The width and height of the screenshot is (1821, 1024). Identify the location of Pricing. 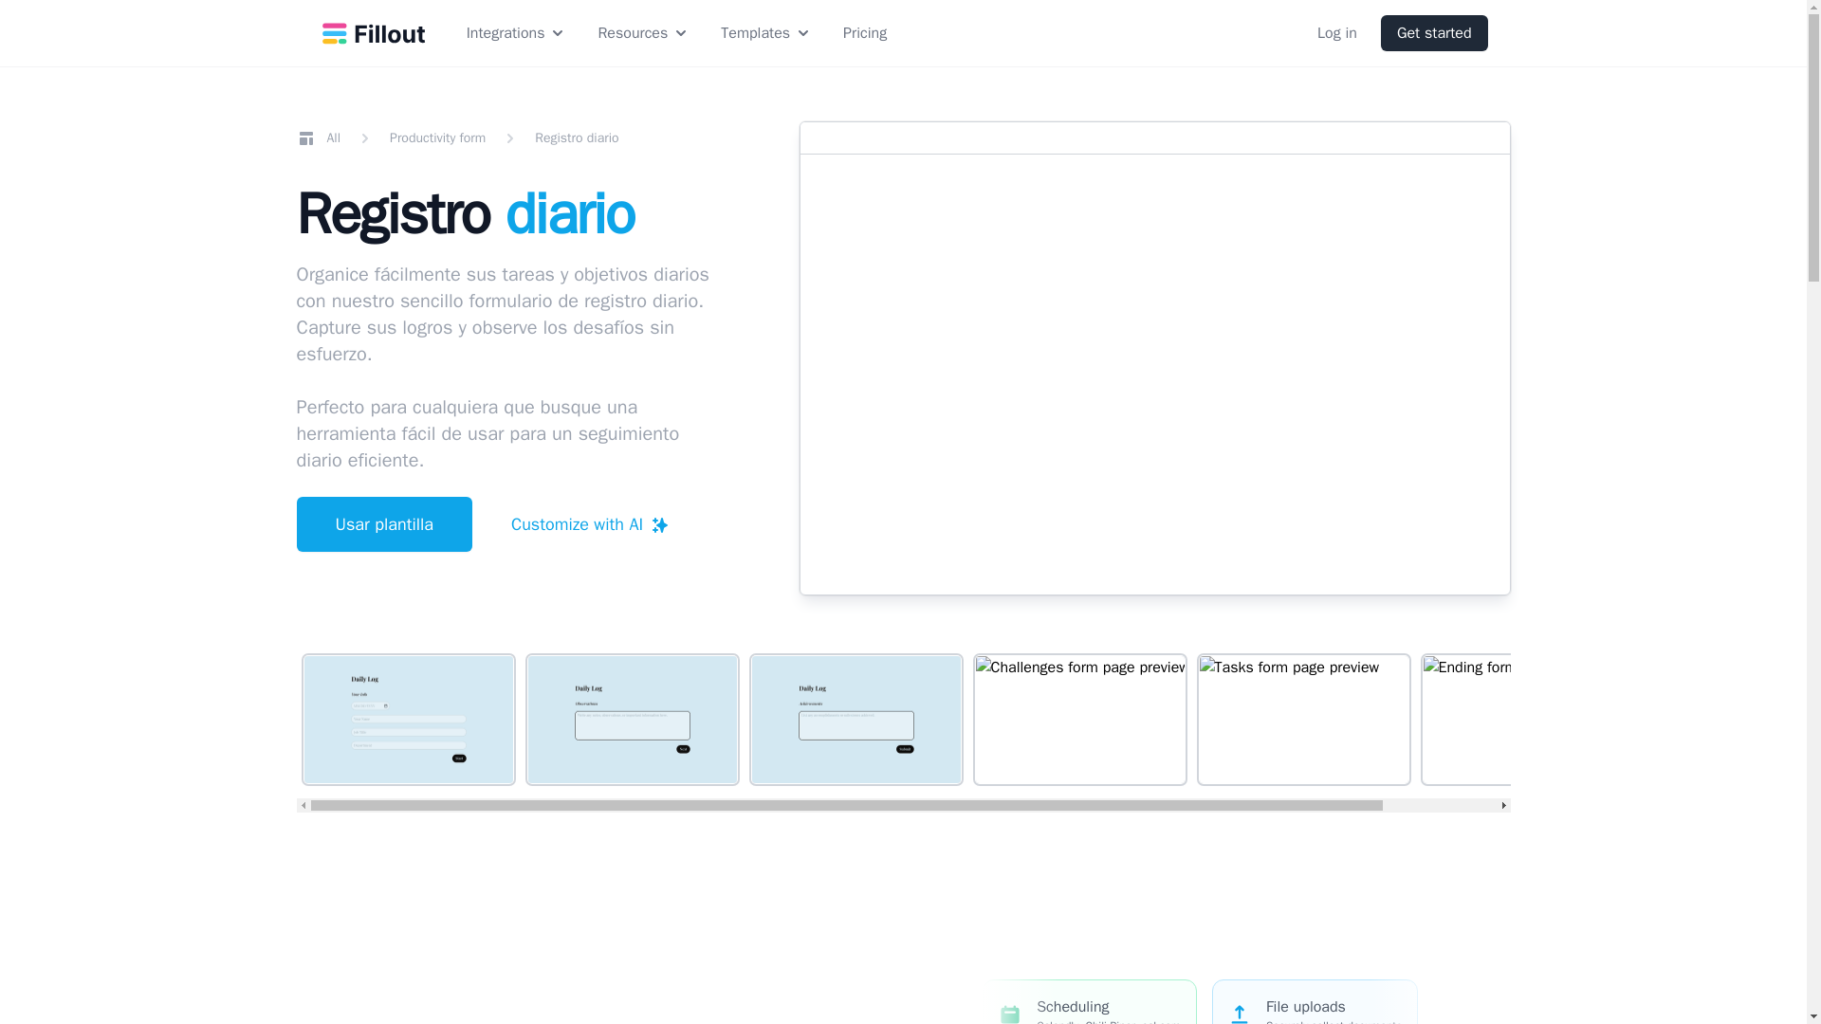
(865, 32).